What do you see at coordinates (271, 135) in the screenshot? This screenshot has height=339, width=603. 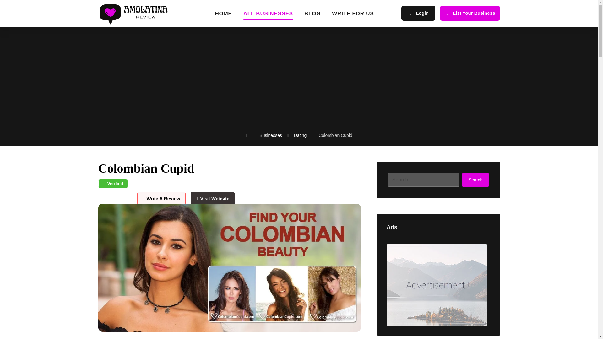 I see `Businesses` at bounding box center [271, 135].